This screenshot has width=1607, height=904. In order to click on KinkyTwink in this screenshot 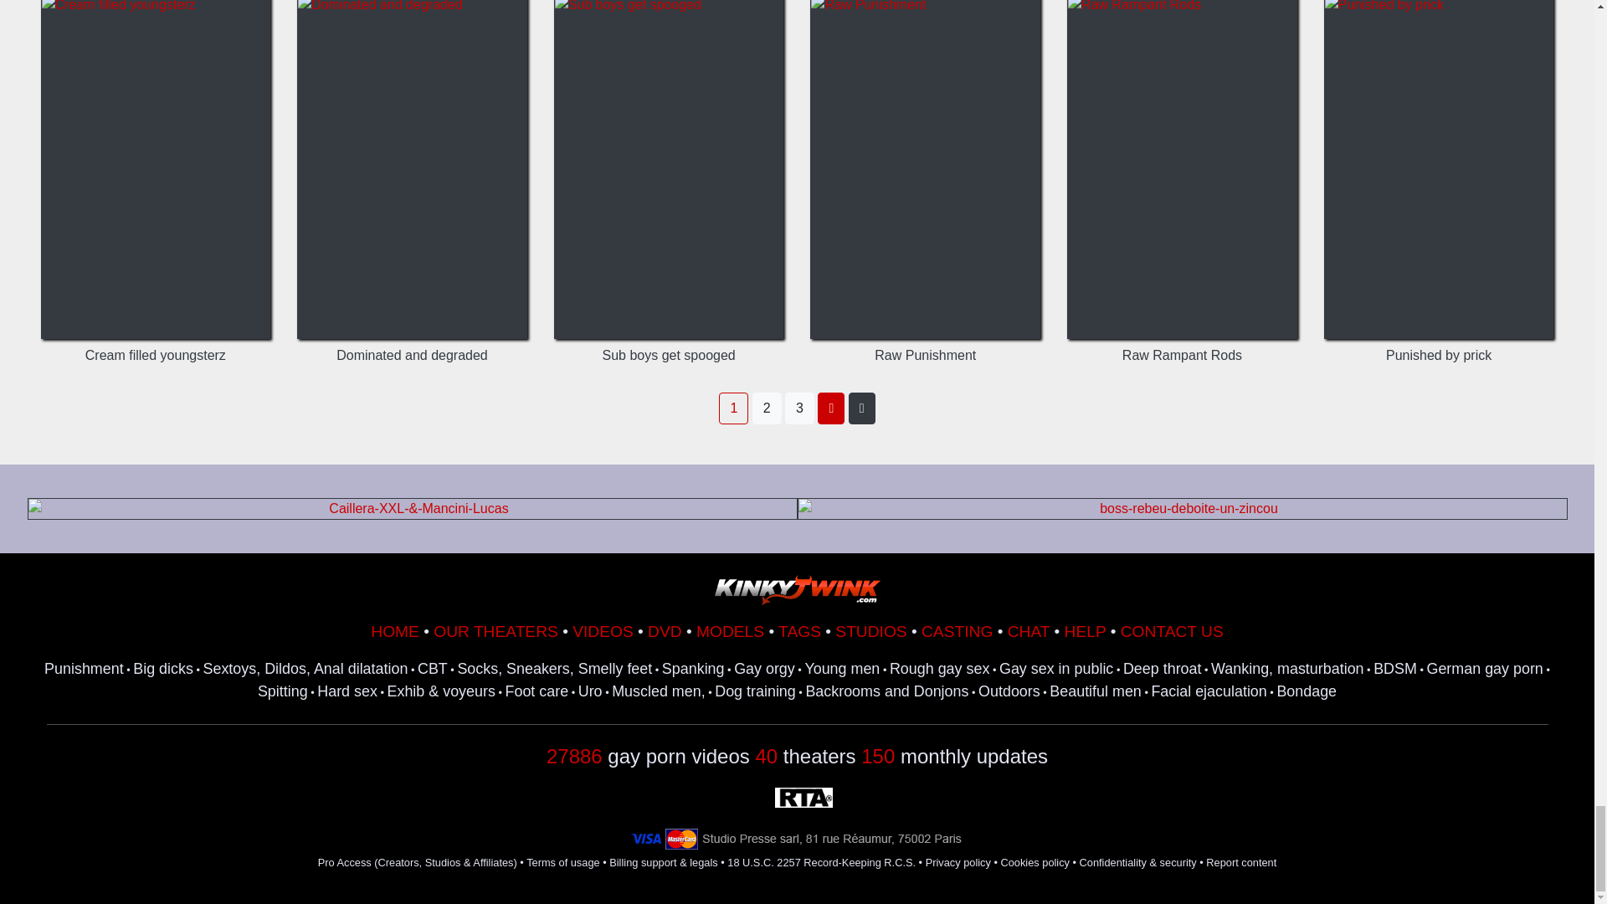, I will do `click(797, 589)`.